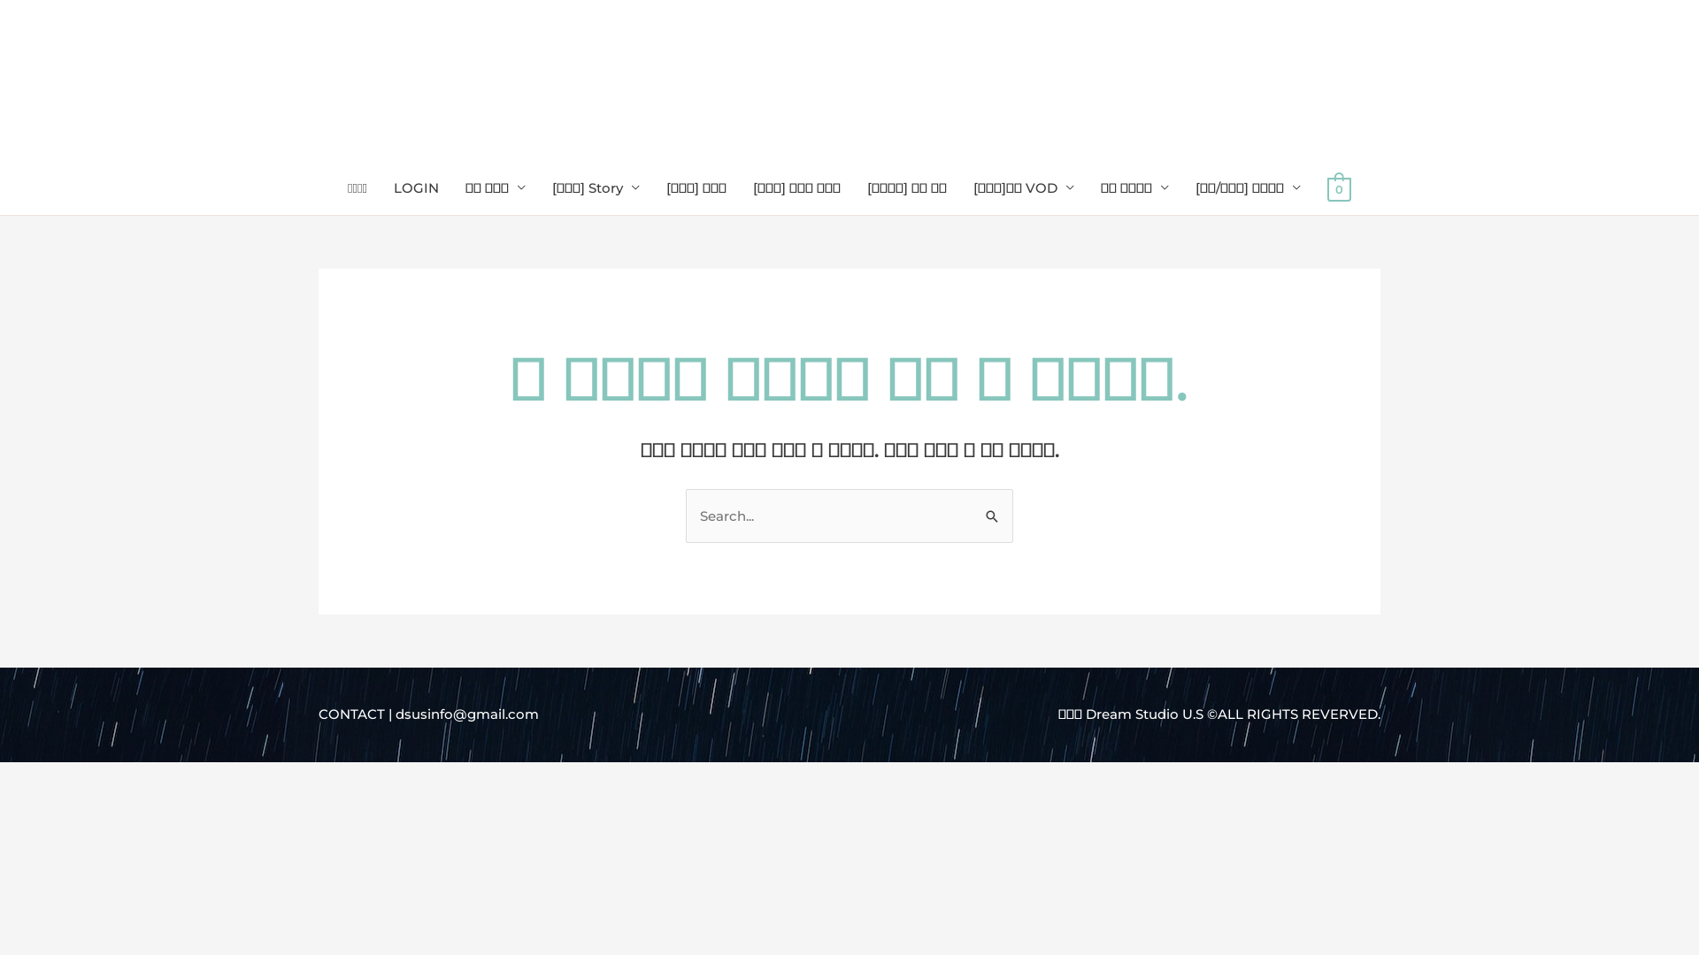  Describe the element at coordinates (416, 187) in the screenshot. I see `LOGIN` at that location.